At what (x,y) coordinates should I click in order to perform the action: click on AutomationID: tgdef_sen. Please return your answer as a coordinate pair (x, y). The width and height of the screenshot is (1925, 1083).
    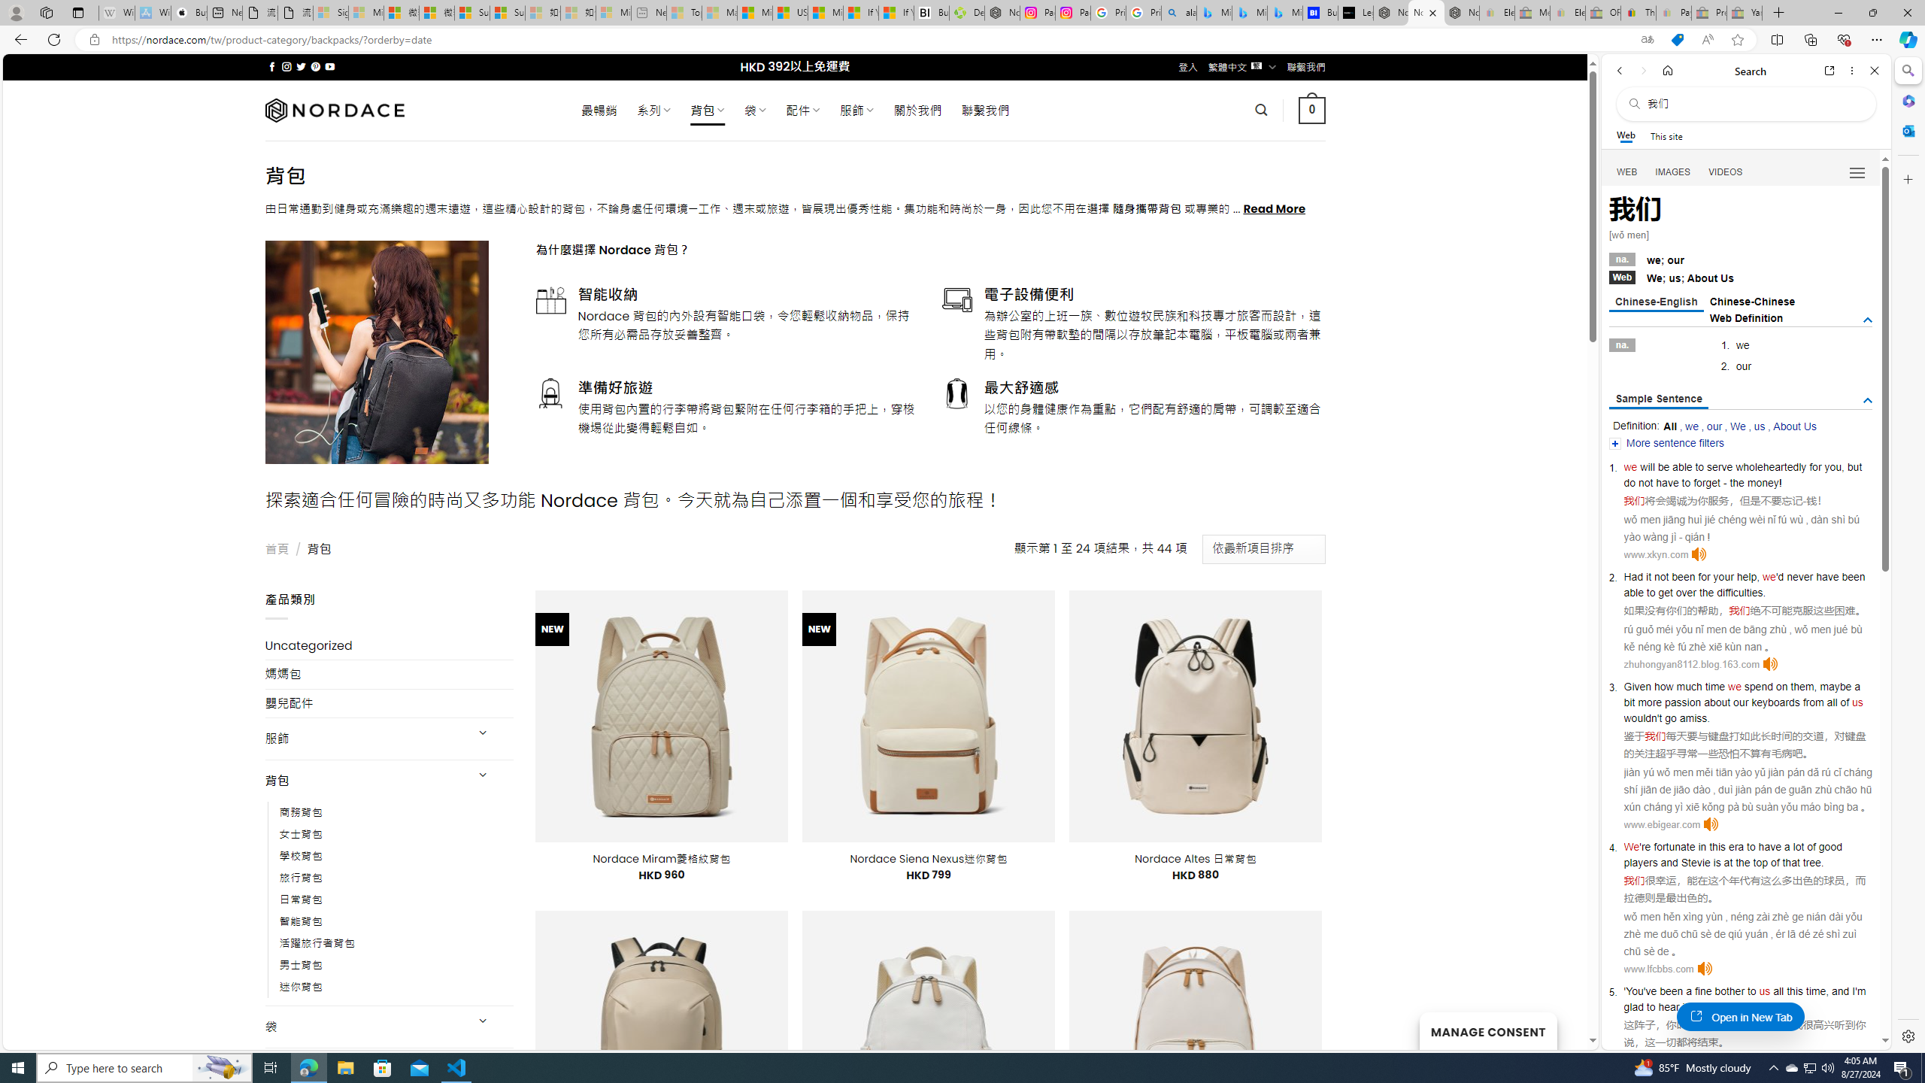
    Looking at the image, I should click on (1868, 400).